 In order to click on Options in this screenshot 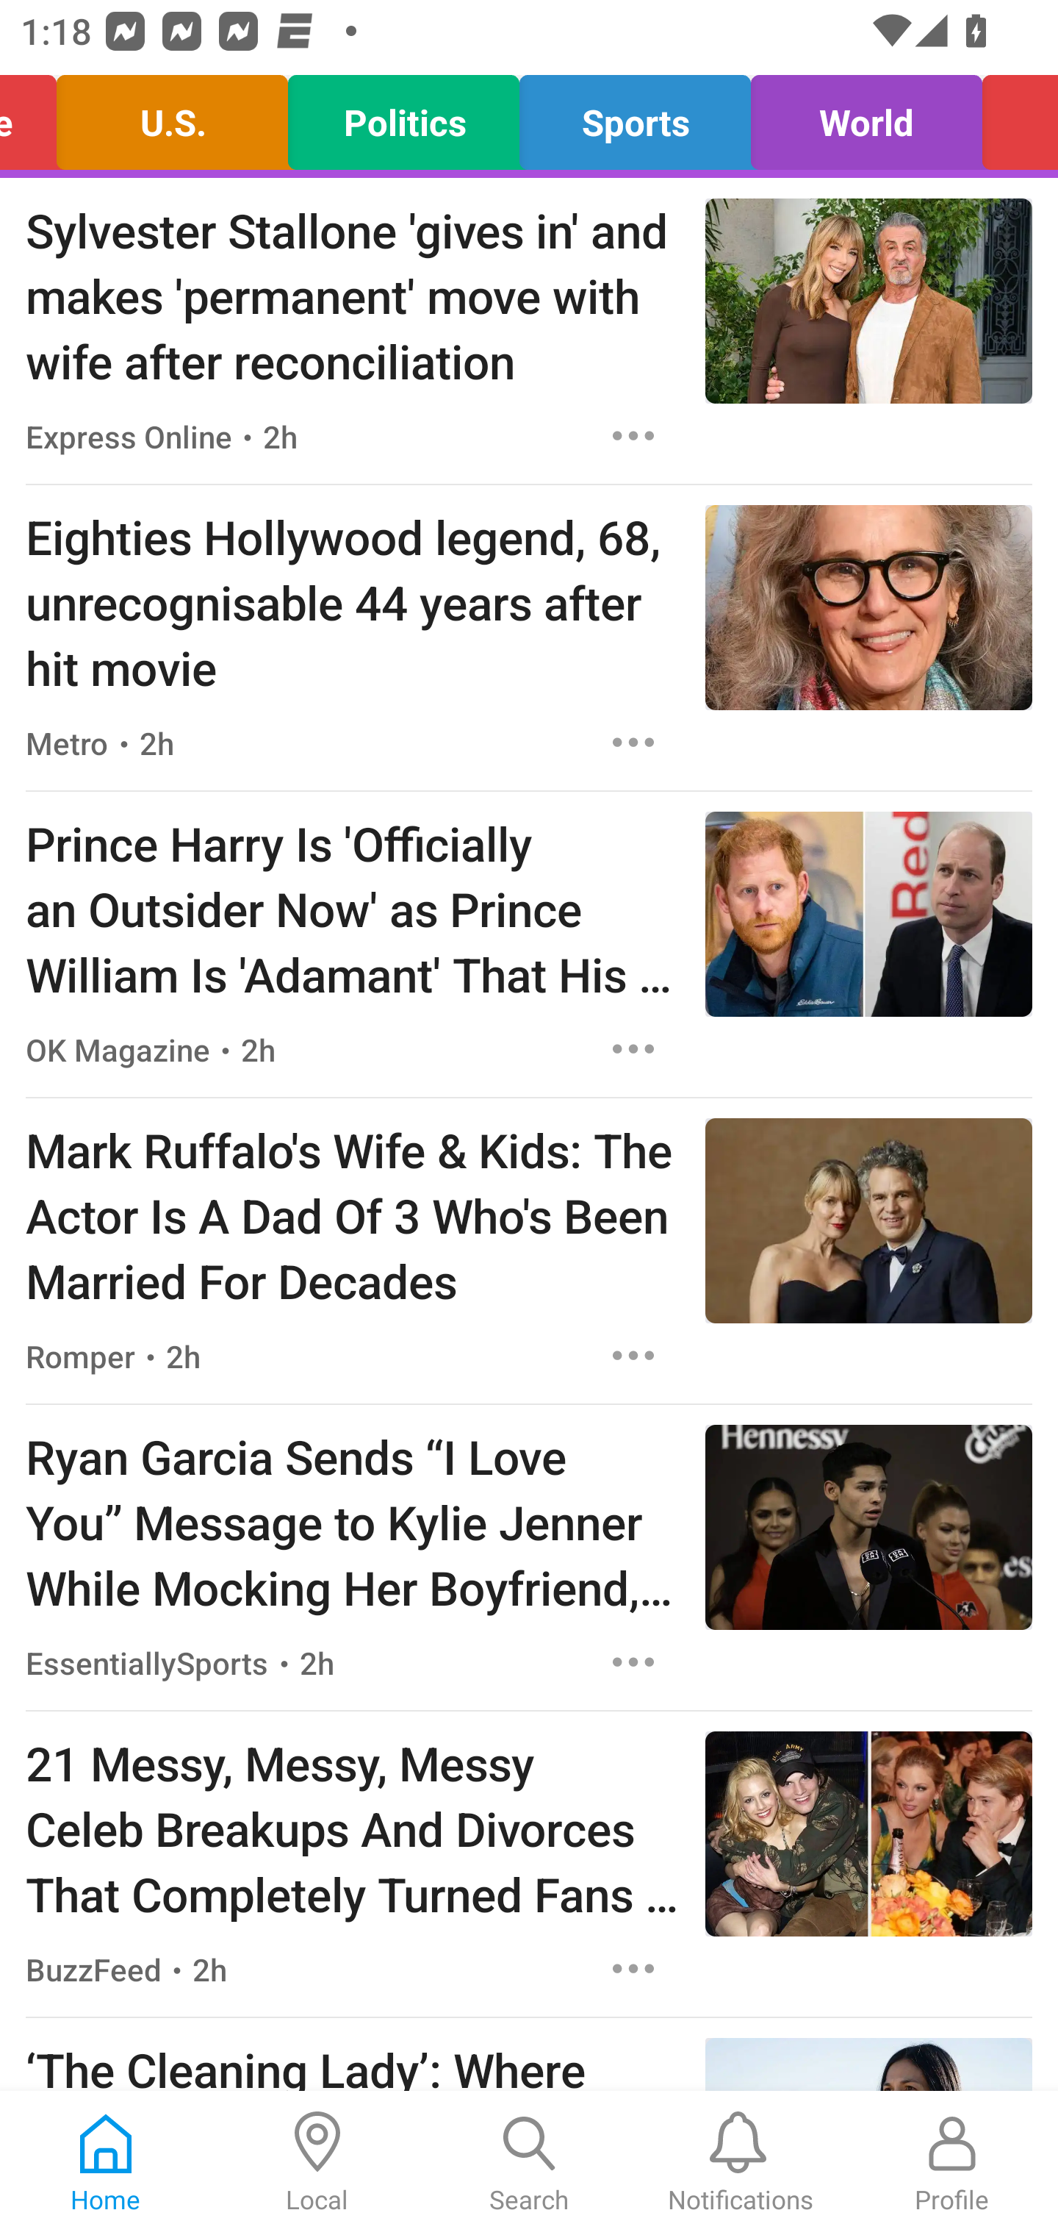, I will do `click(633, 1355)`.